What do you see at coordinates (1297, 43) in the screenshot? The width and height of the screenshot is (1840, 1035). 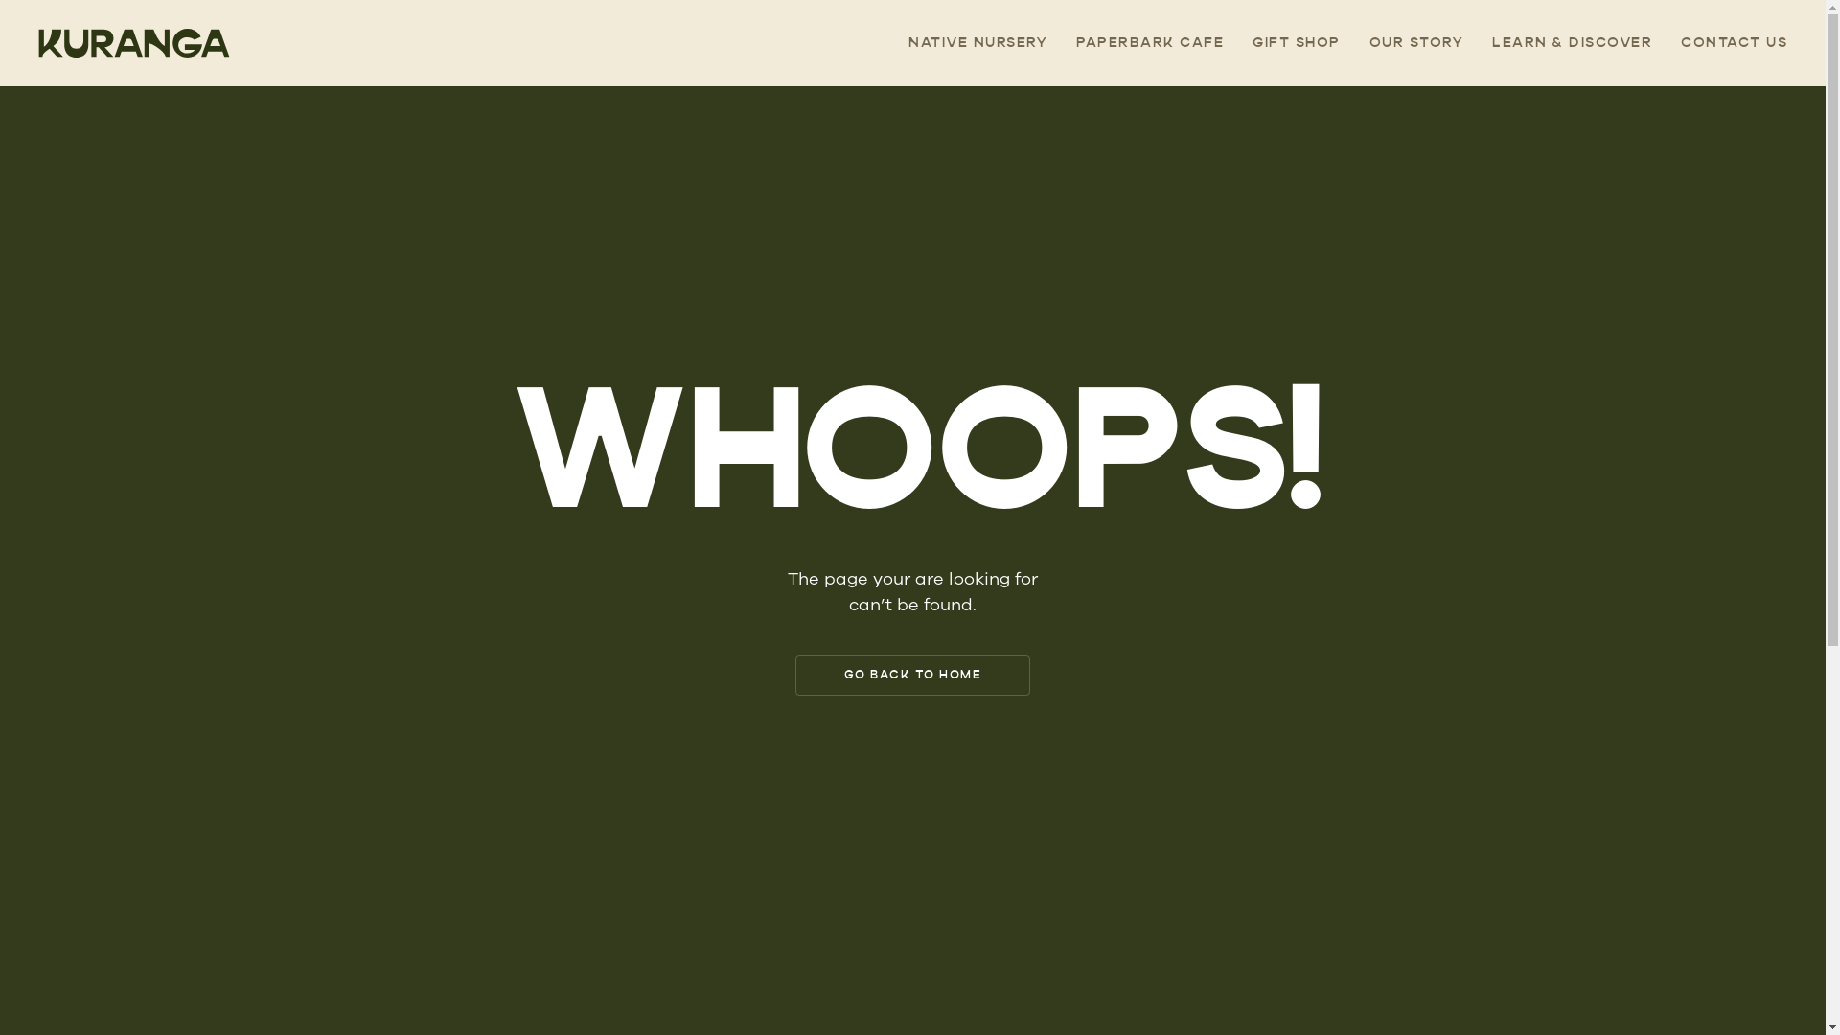 I see `GIFT SHOP` at bounding box center [1297, 43].